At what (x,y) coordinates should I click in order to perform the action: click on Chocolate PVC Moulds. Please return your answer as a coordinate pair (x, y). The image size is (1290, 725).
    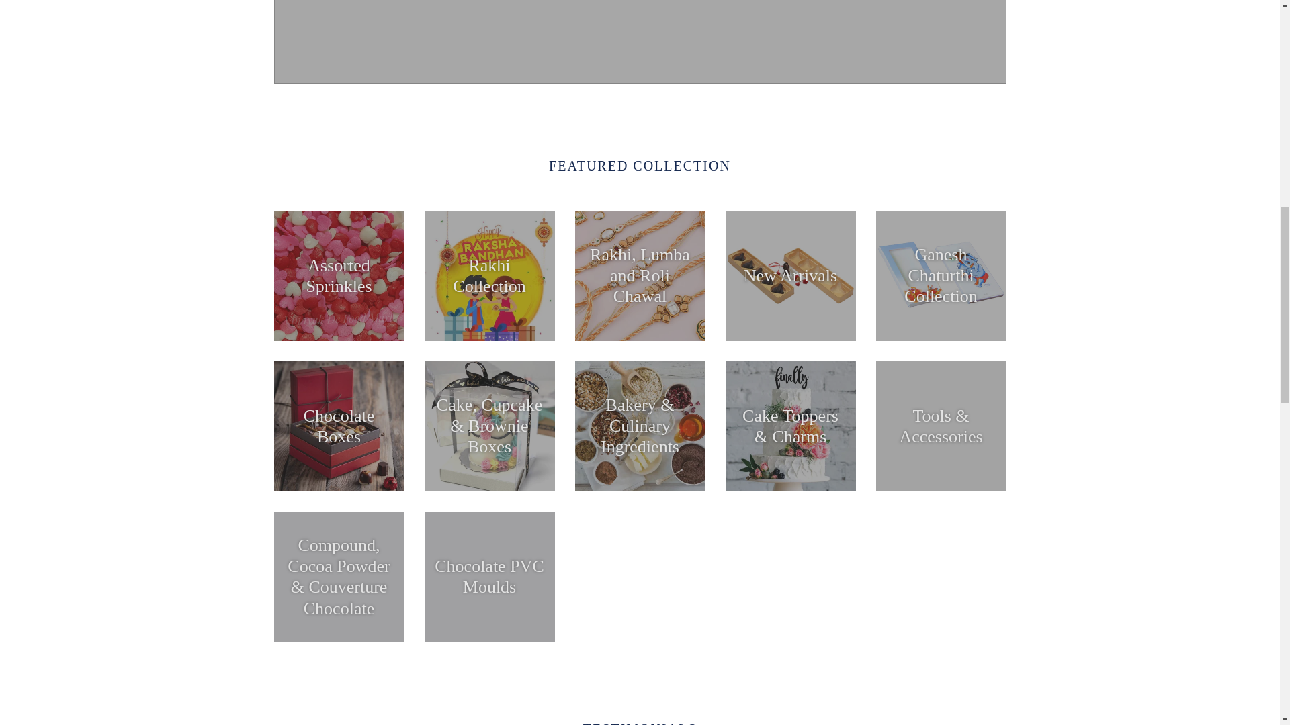
    Looking at the image, I should click on (489, 576).